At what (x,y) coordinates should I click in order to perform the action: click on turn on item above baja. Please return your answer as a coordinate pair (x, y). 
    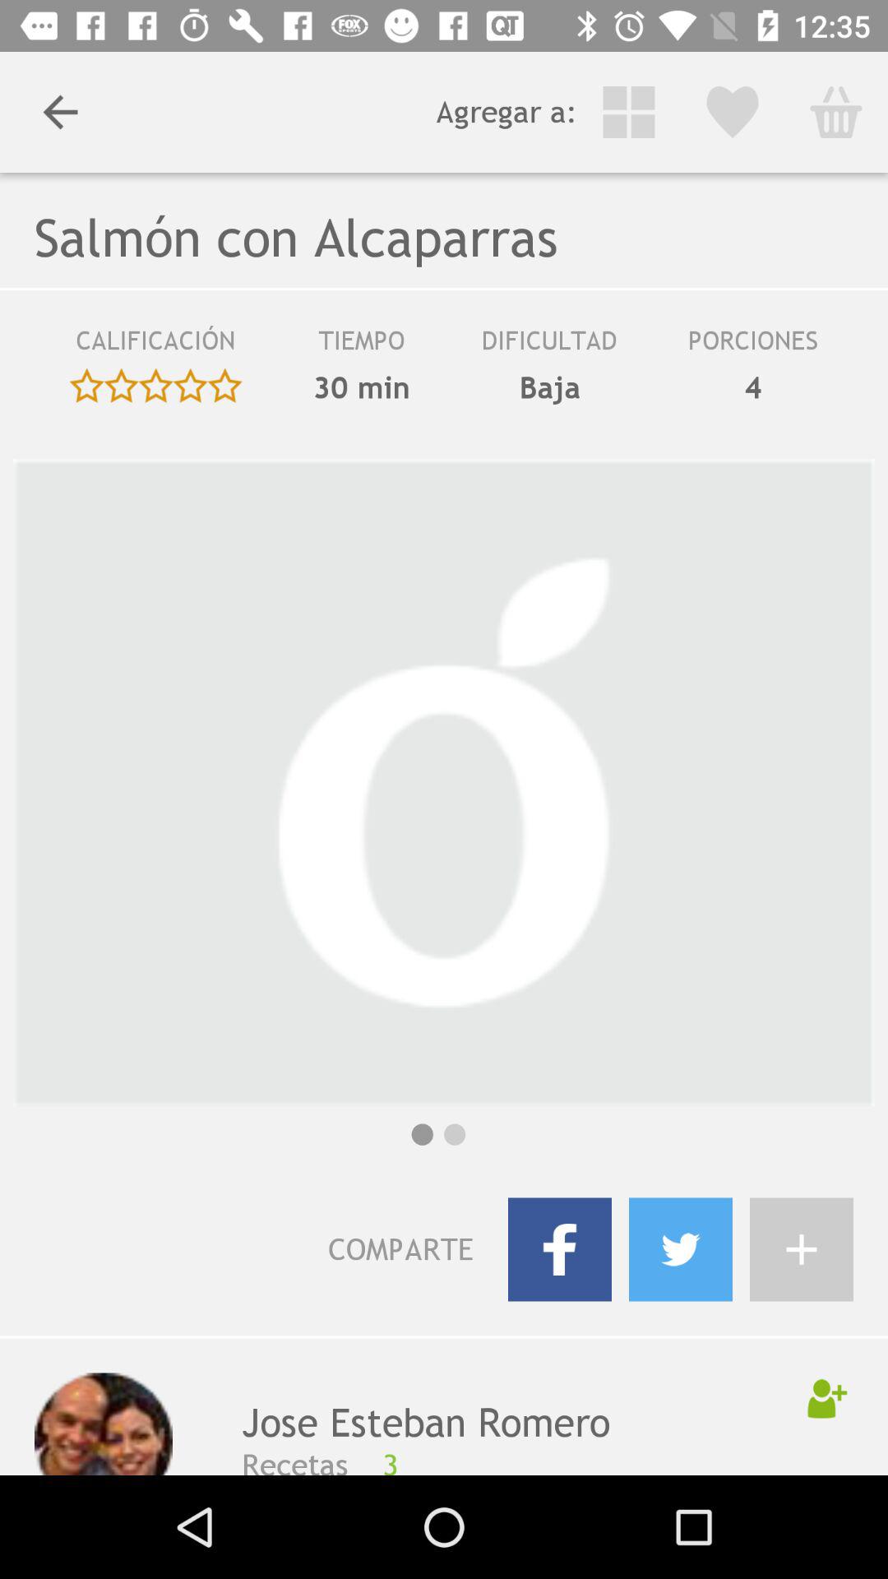
    Looking at the image, I should click on (549, 346).